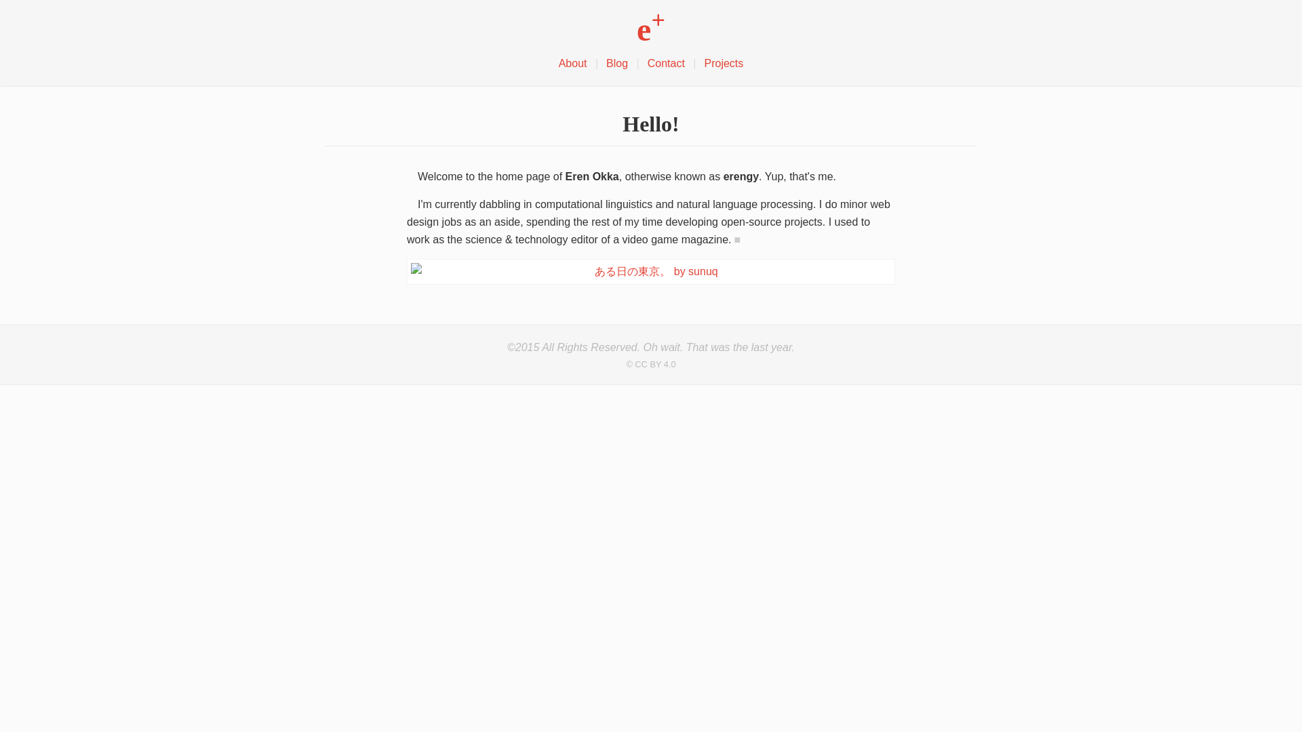 This screenshot has height=732, width=1302. I want to click on Hello!, so click(651, 123).